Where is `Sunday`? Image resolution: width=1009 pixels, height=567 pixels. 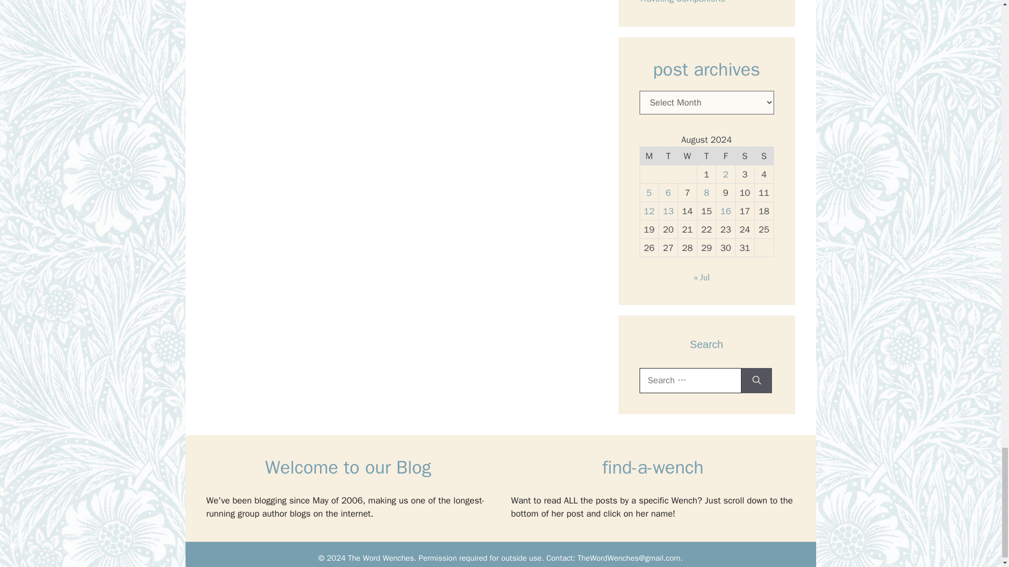
Sunday is located at coordinates (764, 156).